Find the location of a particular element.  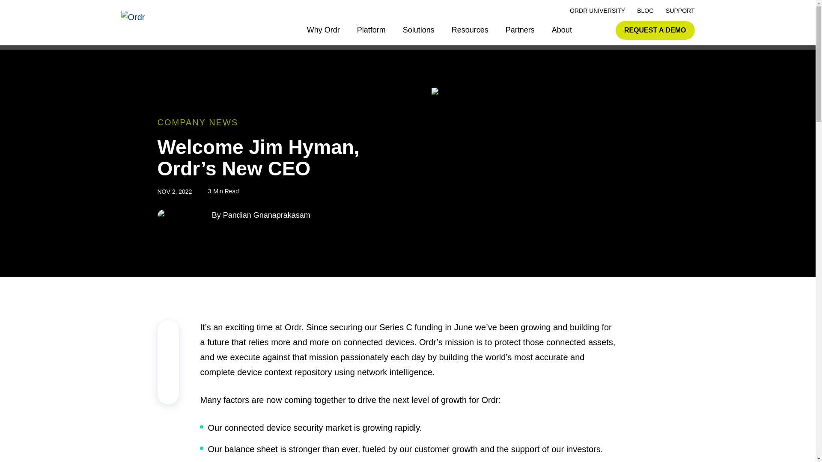

BLOG is located at coordinates (645, 11).